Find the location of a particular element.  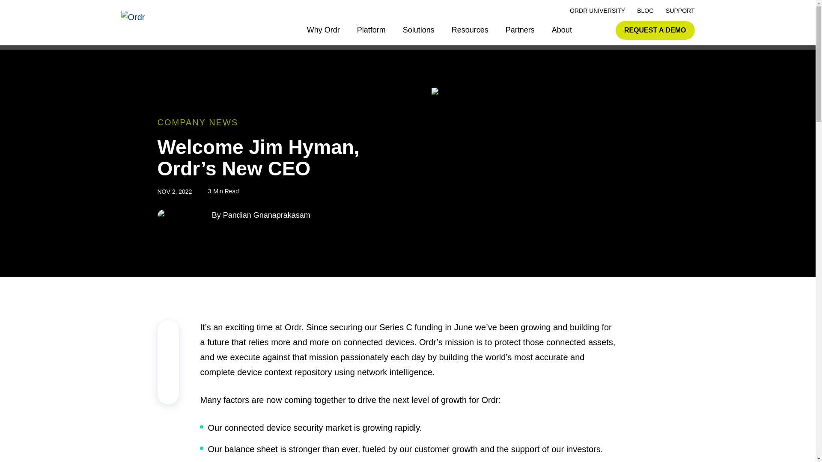

BLOG is located at coordinates (645, 11).